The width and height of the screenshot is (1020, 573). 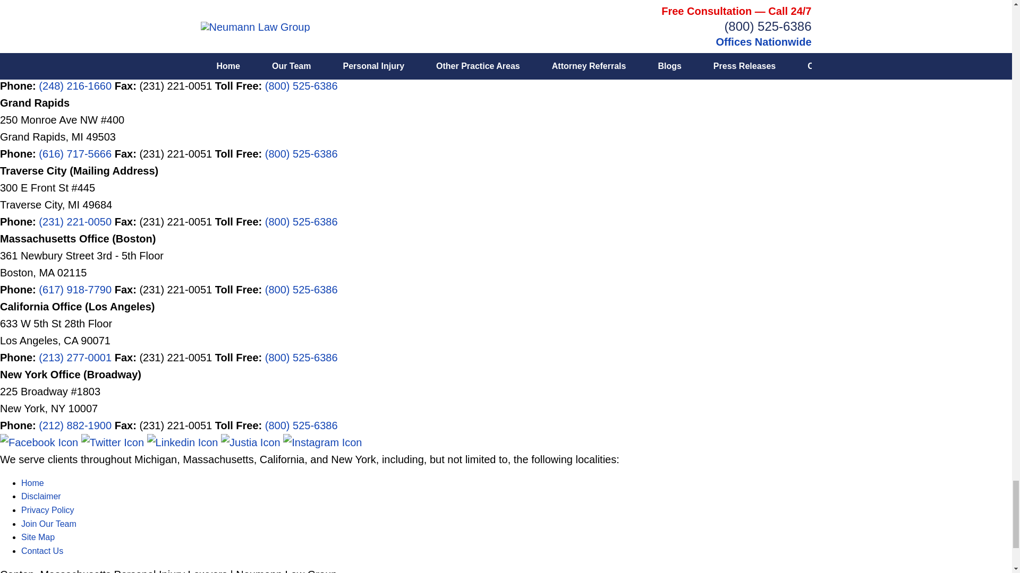 I want to click on Justia, so click(x=252, y=442).